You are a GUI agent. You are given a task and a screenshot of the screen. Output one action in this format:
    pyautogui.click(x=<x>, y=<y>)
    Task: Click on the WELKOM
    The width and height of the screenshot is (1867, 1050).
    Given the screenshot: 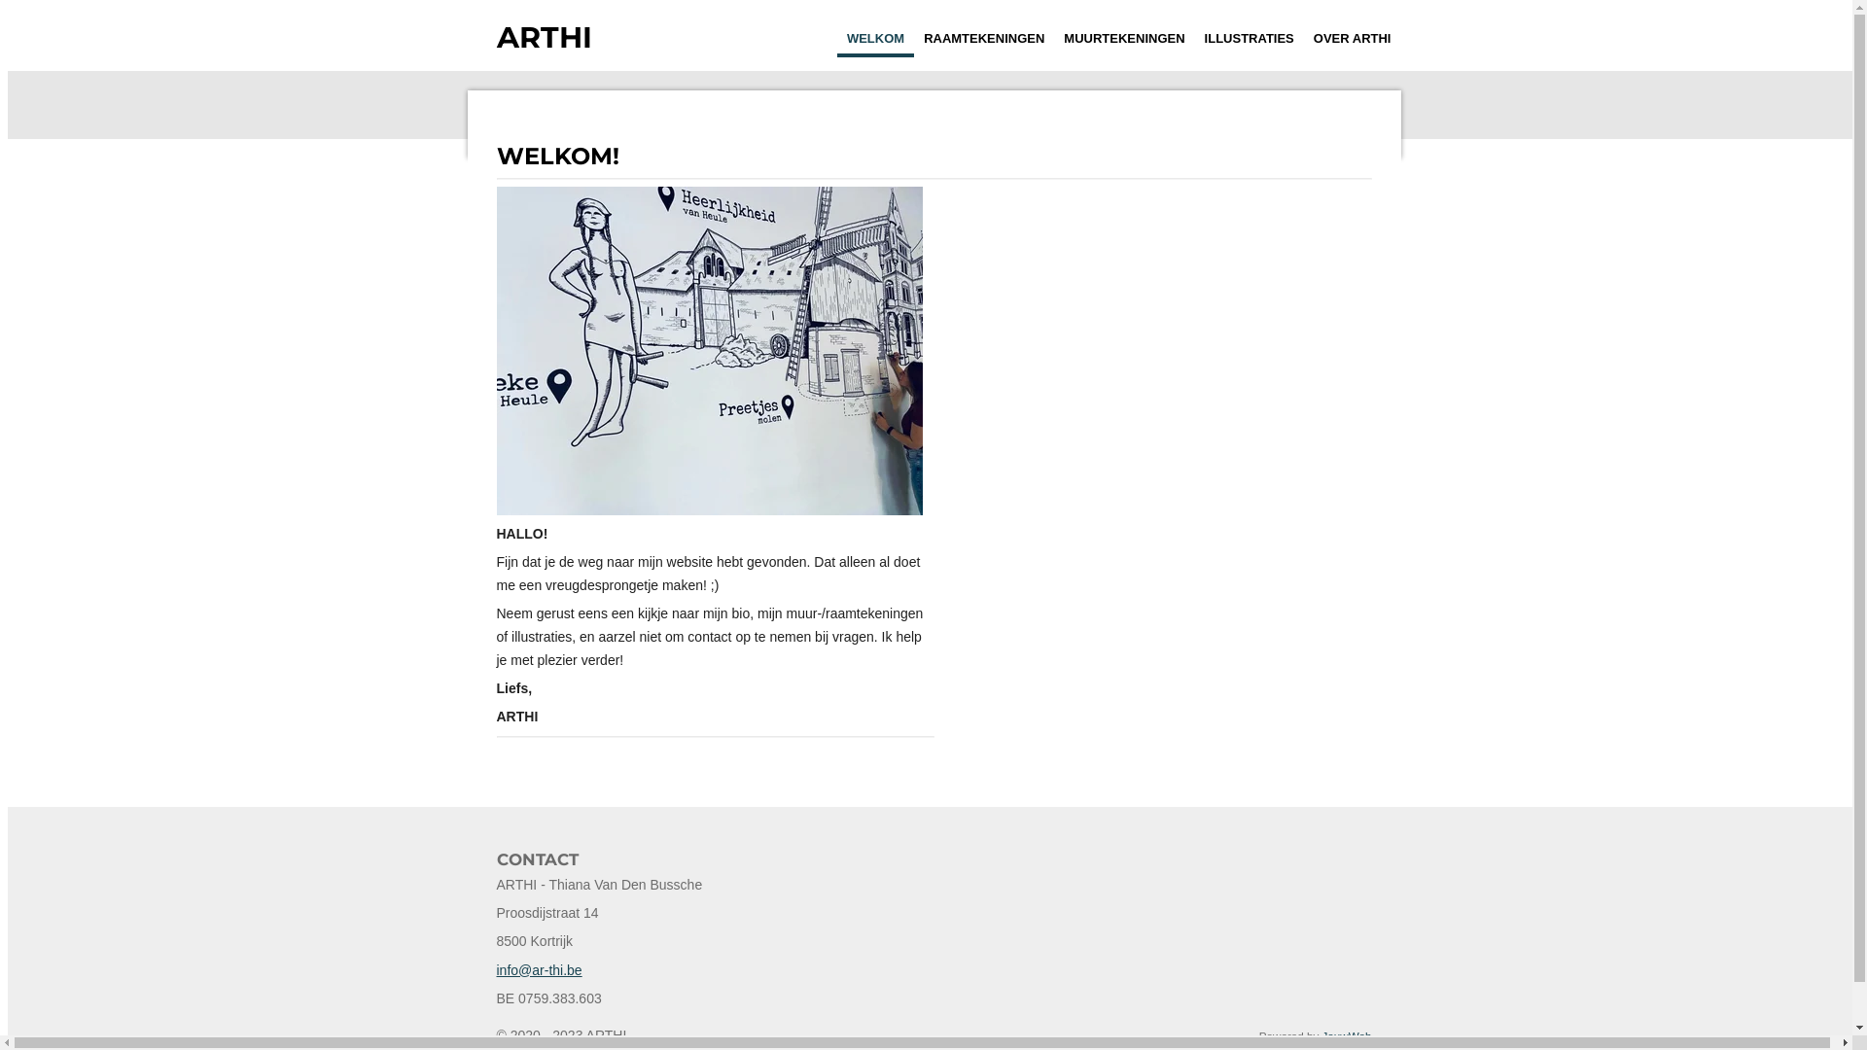 What is the action you would take?
    pyautogui.click(x=875, y=39)
    